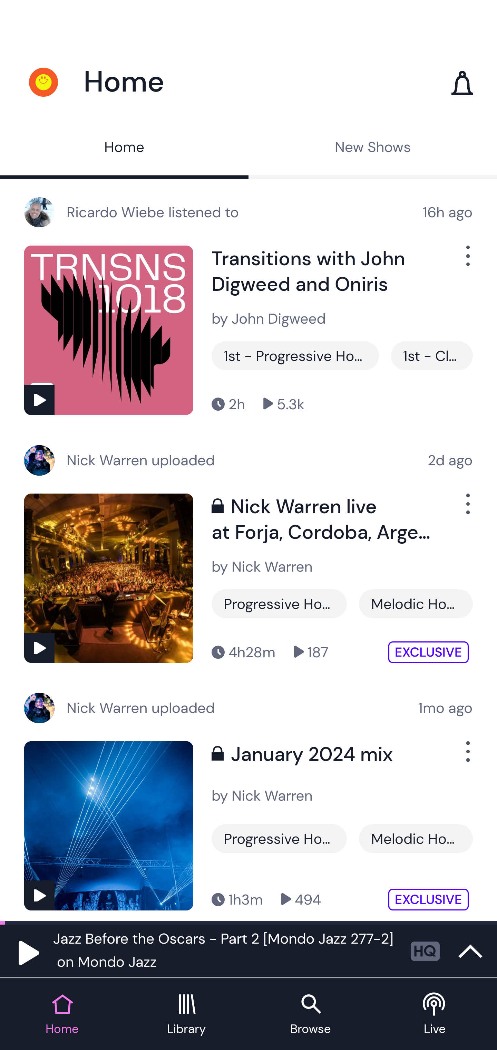  Describe the element at coordinates (279, 838) in the screenshot. I see `Progressive House` at that location.